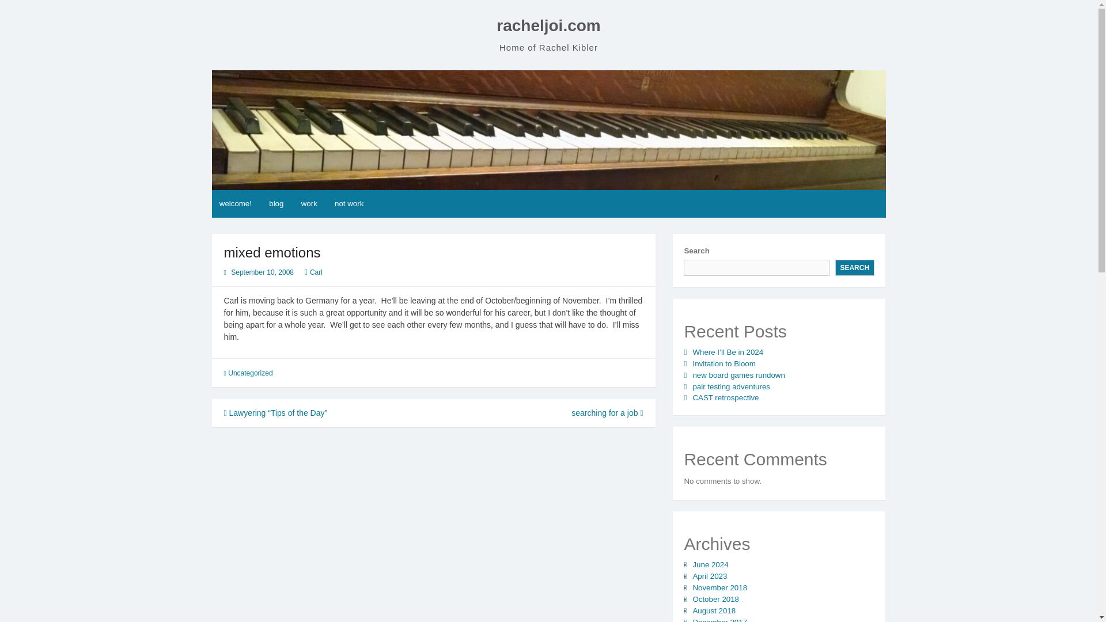 This screenshot has height=622, width=1106. I want to click on Uncategorized, so click(250, 373).